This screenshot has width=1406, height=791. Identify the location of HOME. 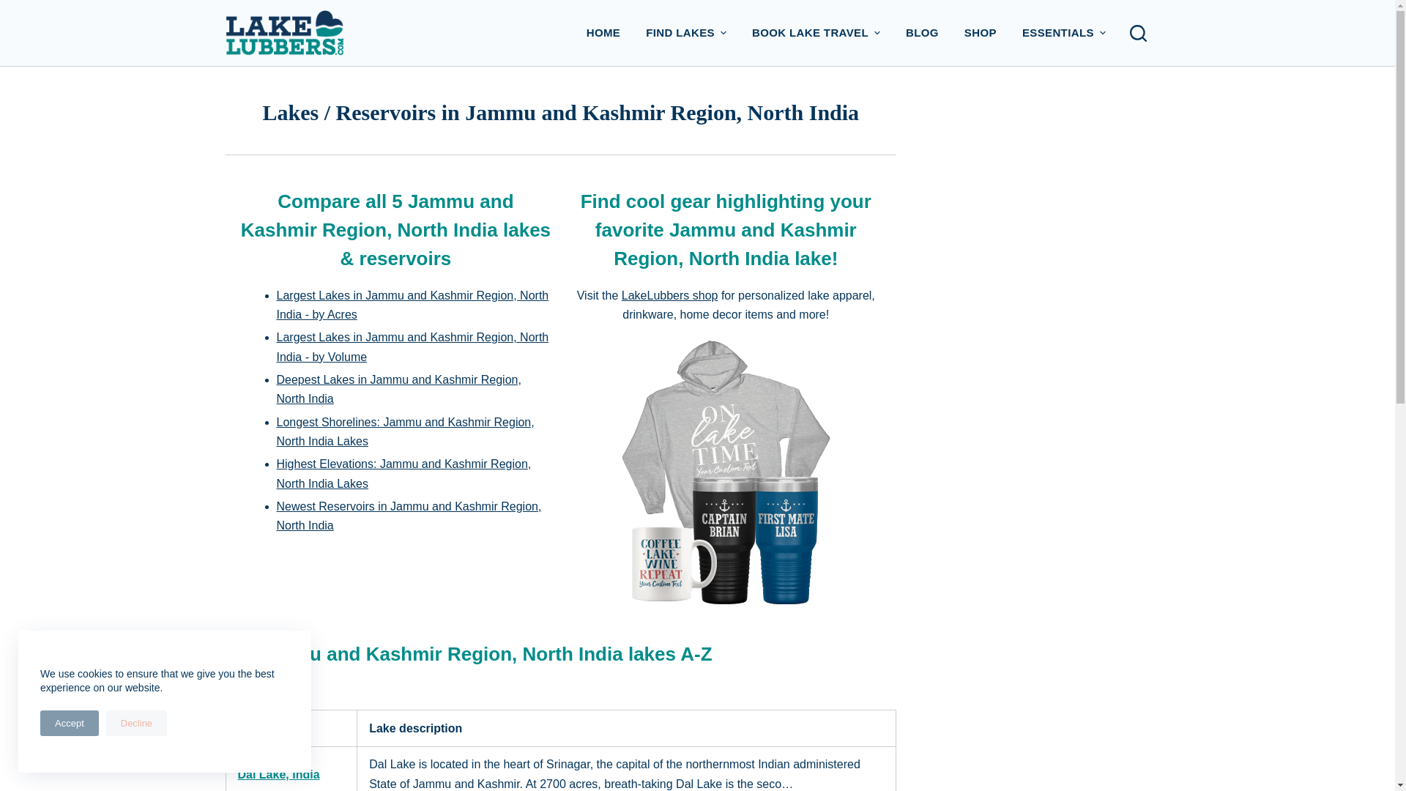
(603, 32).